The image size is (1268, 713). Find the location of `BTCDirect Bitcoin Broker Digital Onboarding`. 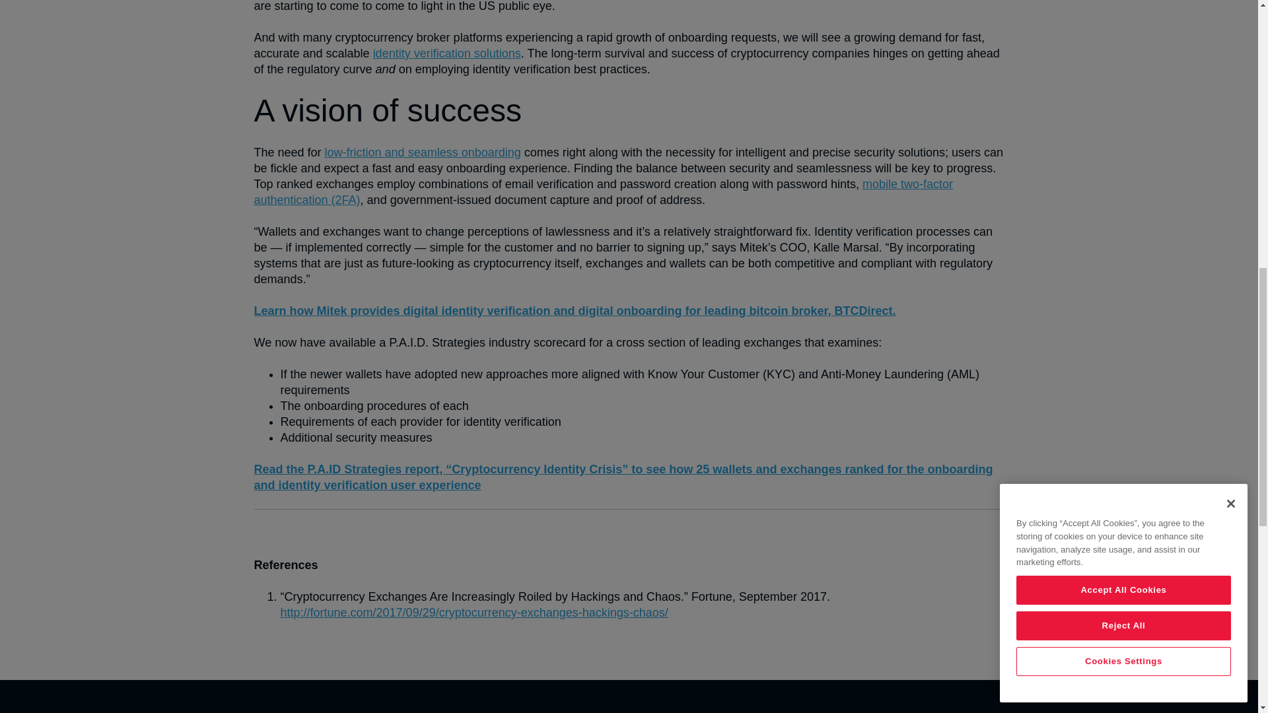

BTCDirect Bitcoin Broker Digital Onboarding is located at coordinates (575, 310).